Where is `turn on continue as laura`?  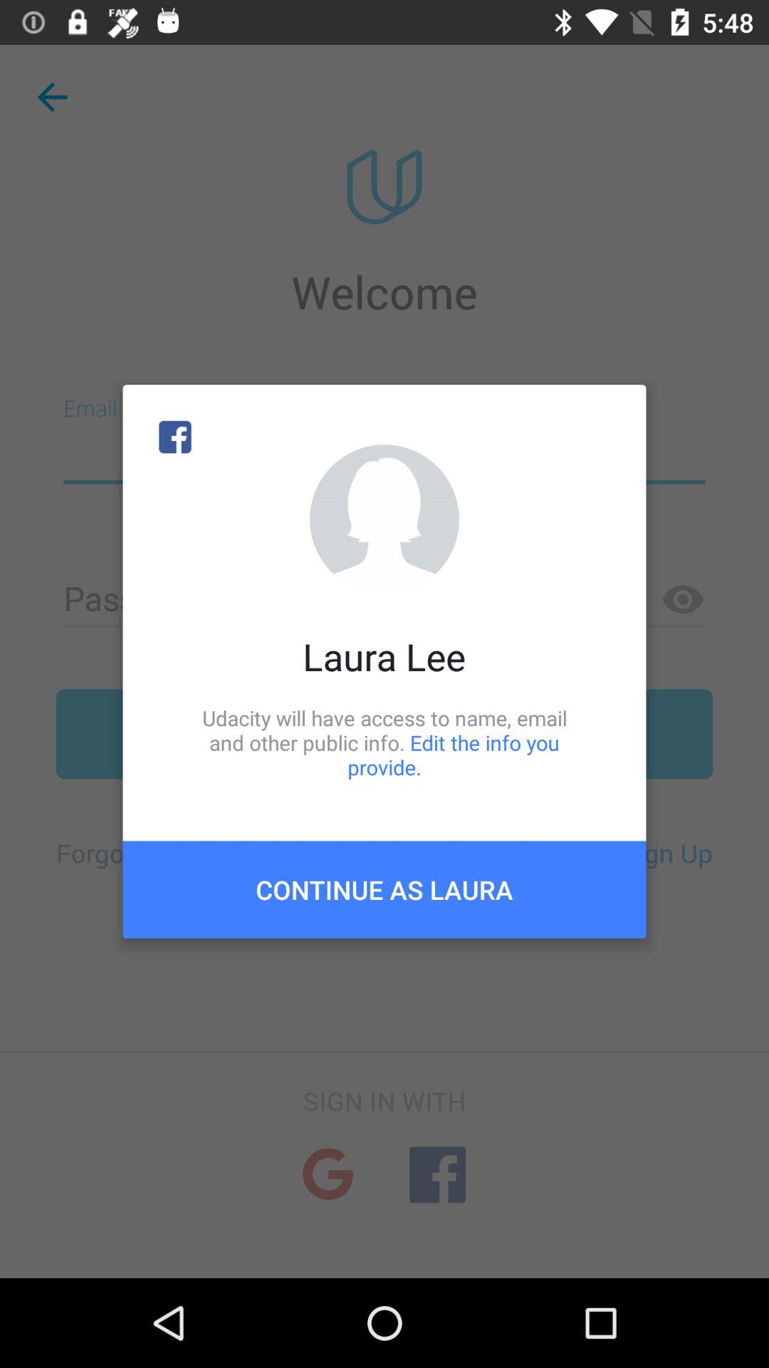 turn on continue as laura is located at coordinates (384, 889).